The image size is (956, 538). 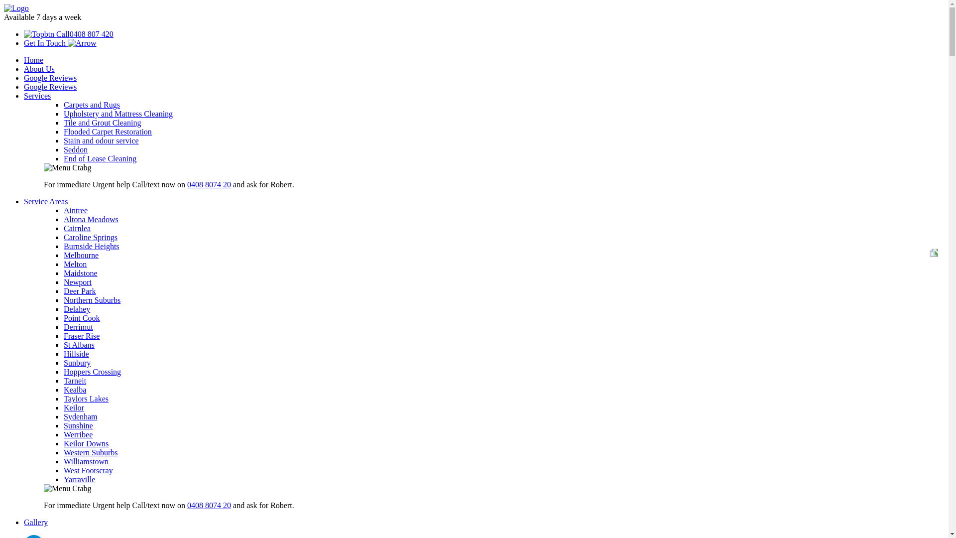 I want to click on Newport, so click(x=78, y=282).